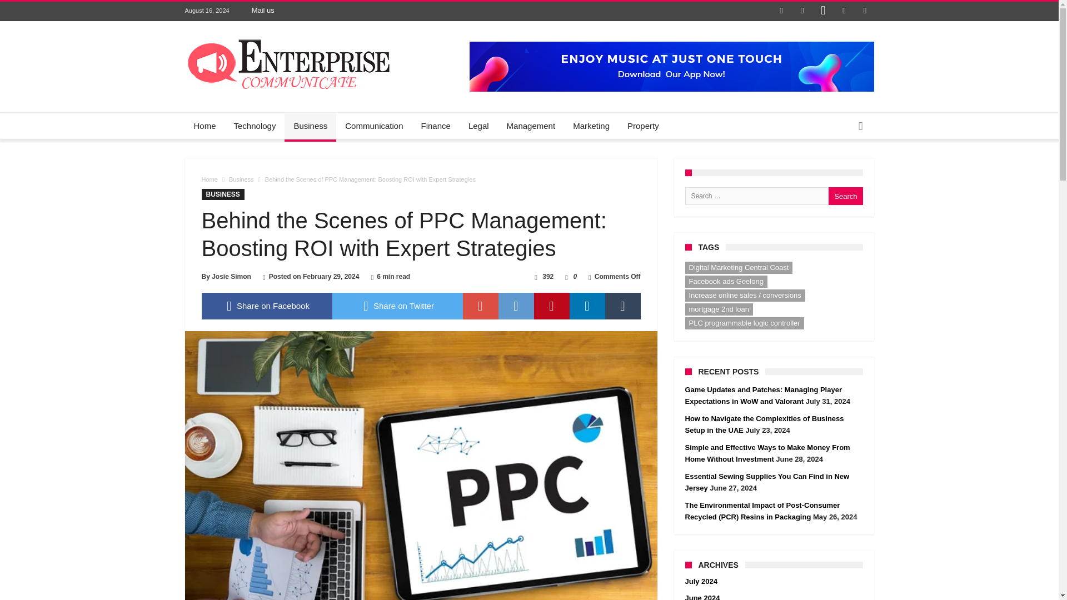 The height and width of the screenshot is (600, 1067). Describe the element at coordinates (643, 126) in the screenshot. I see `Property` at that location.